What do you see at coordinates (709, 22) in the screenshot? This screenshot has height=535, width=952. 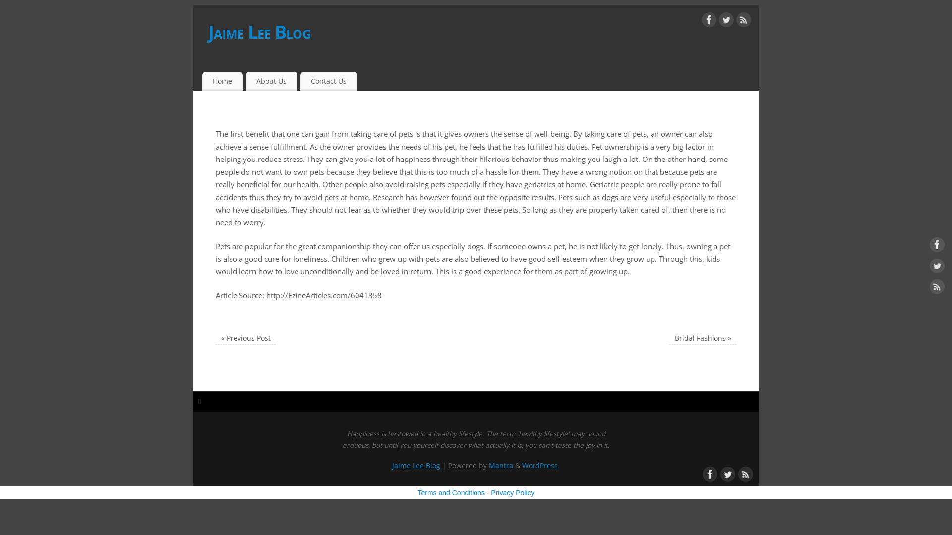 I see `Facebook` at bounding box center [709, 22].